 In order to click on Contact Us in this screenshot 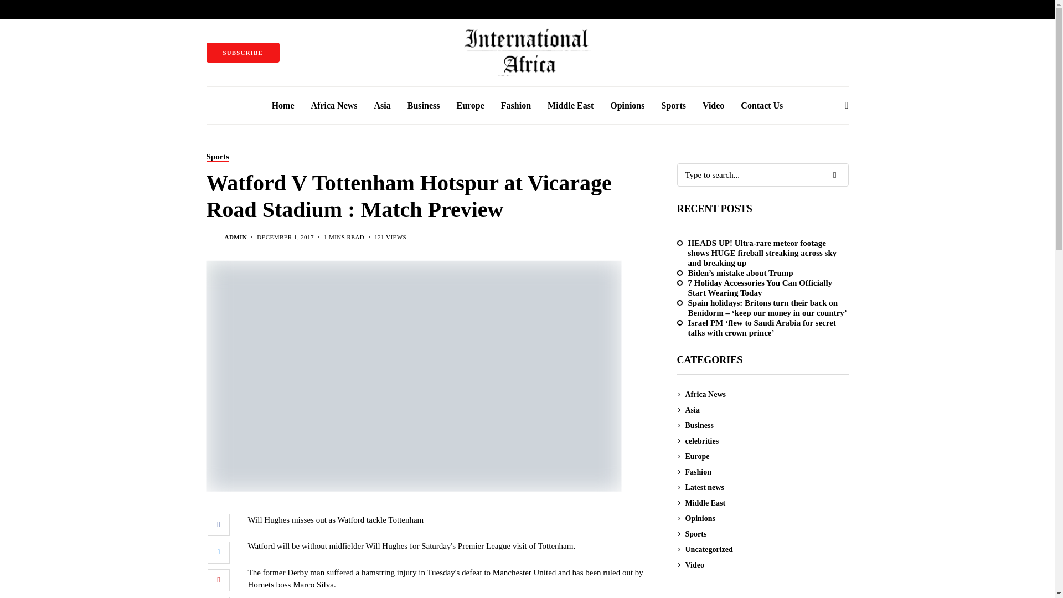, I will do `click(762, 105)`.